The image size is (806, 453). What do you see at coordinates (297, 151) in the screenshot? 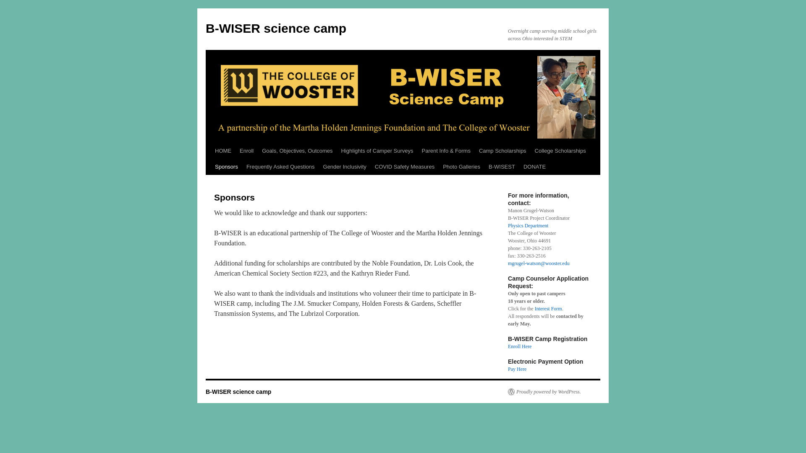
I see `Goals, Objectives, Outcomes` at bounding box center [297, 151].